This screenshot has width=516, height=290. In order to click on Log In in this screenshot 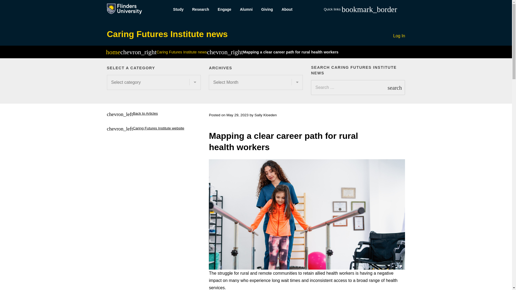, I will do `click(399, 36)`.